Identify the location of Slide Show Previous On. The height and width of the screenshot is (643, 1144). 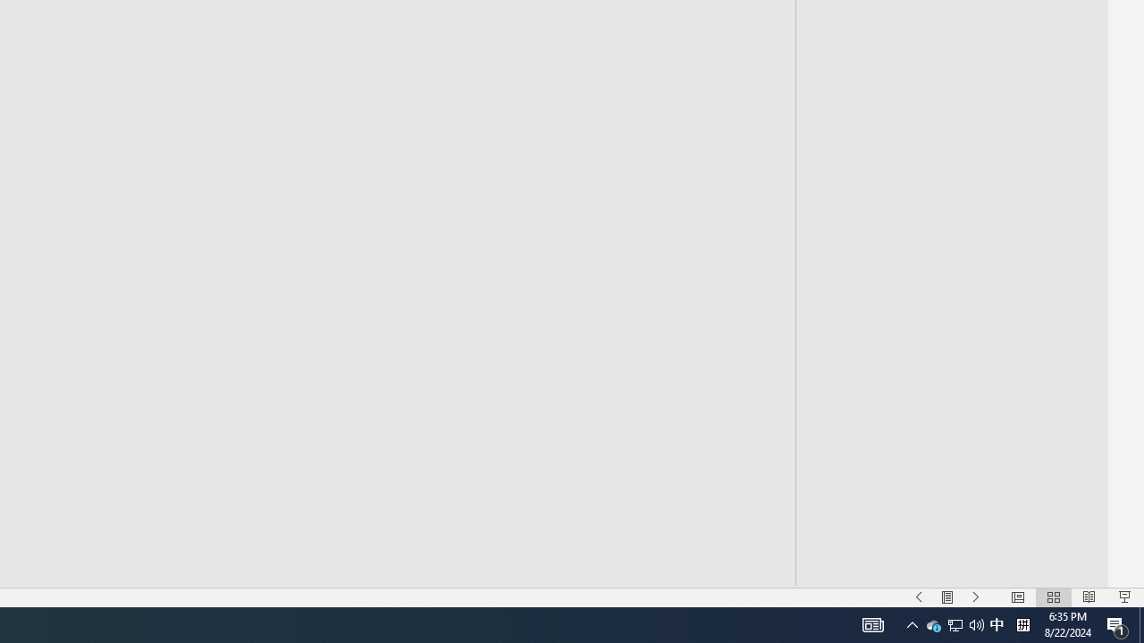
(919, 597).